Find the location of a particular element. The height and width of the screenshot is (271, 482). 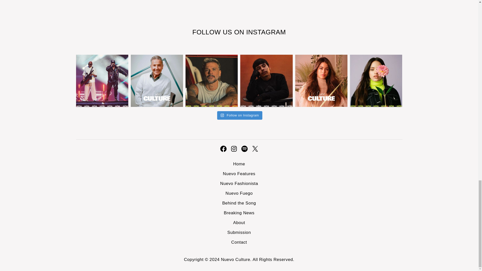

Follow on Instagram is located at coordinates (240, 115).